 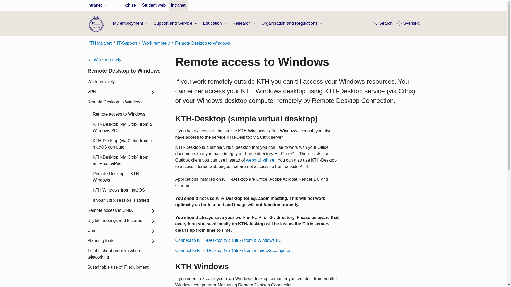 What do you see at coordinates (178, 5) in the screenshot?
I see `Intranet` at bounding box center [178, 5].